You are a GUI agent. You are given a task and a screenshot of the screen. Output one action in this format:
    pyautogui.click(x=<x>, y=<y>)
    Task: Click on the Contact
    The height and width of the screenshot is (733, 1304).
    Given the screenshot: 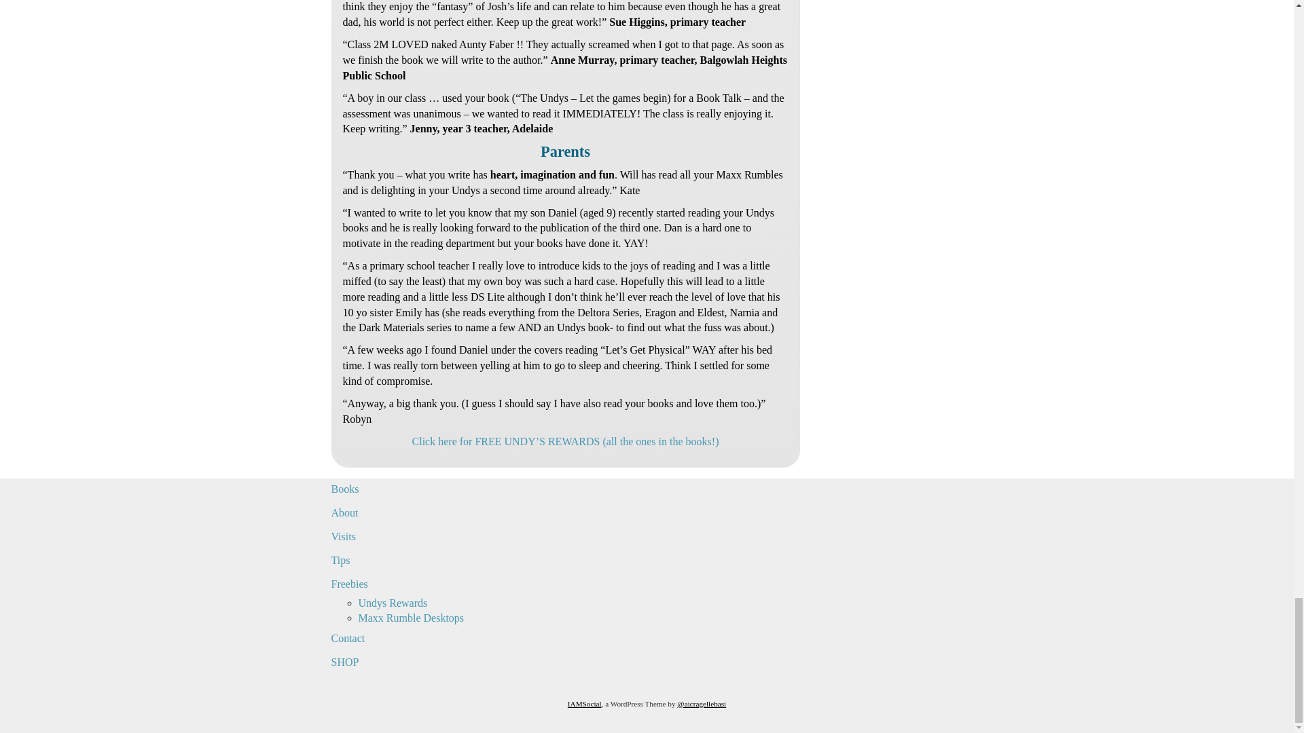 What is the action you would take?
    pyautogui.click(x=429, y=638)
    